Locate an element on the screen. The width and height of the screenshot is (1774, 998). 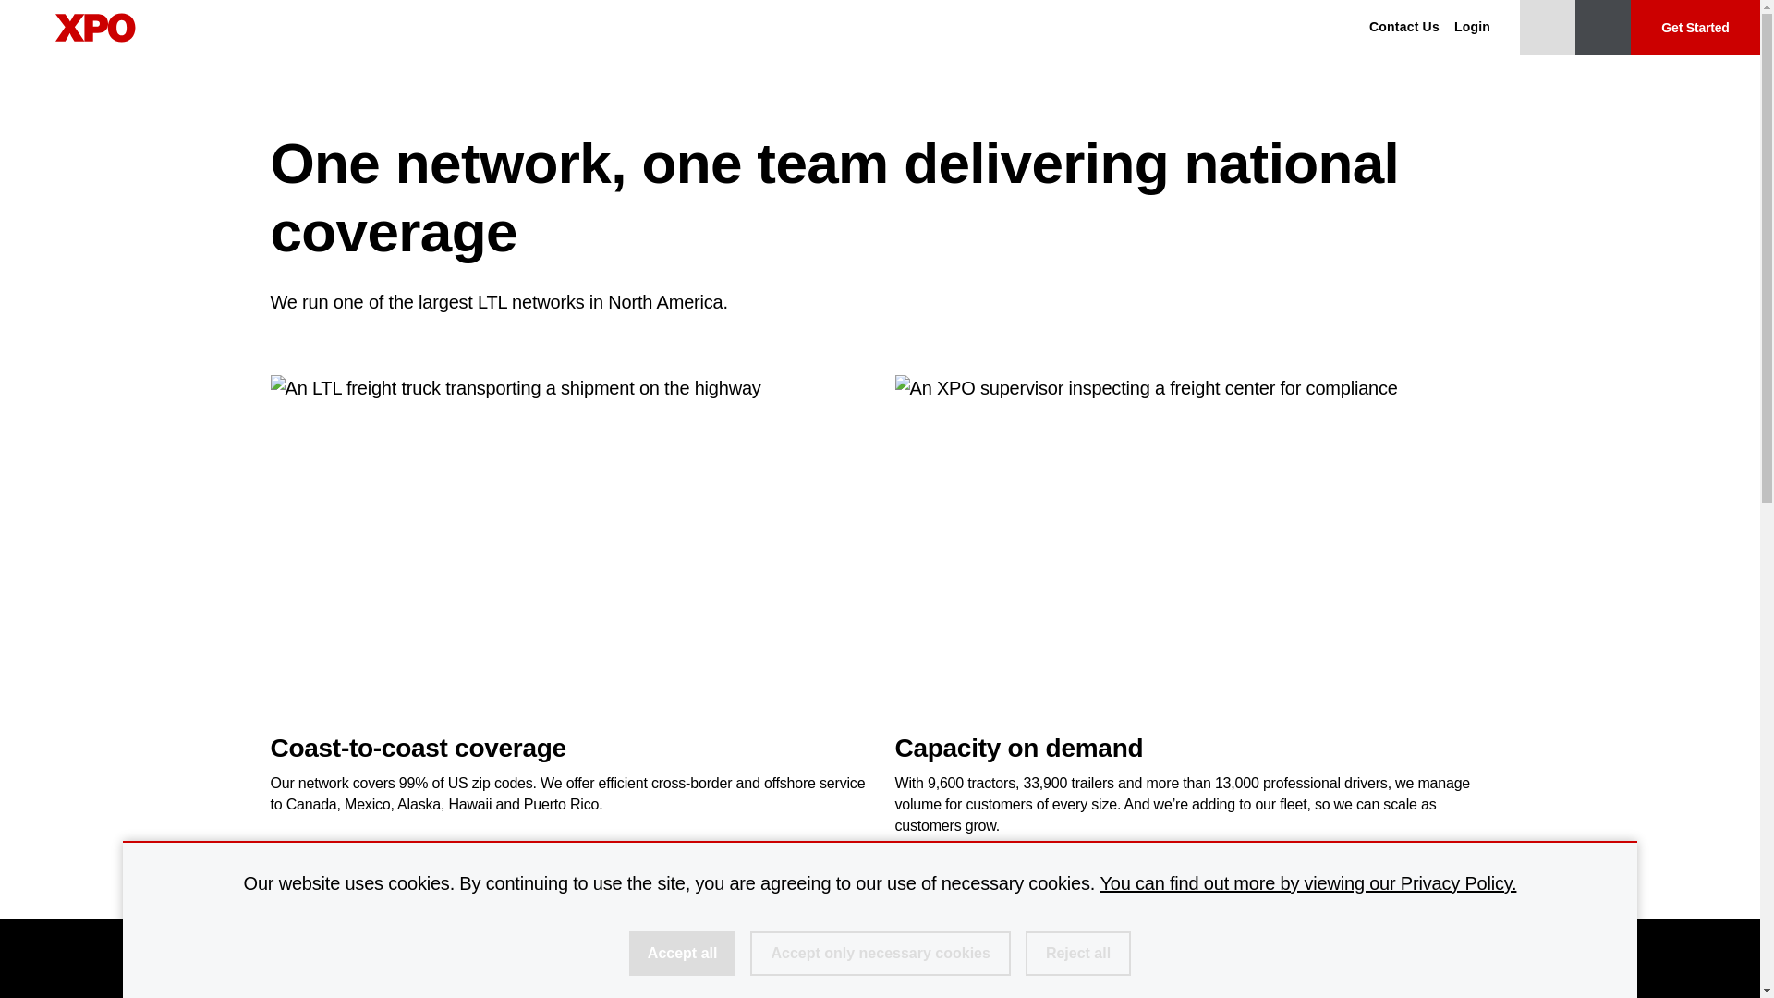
Contact Us is located at coordinates (1404, 28).